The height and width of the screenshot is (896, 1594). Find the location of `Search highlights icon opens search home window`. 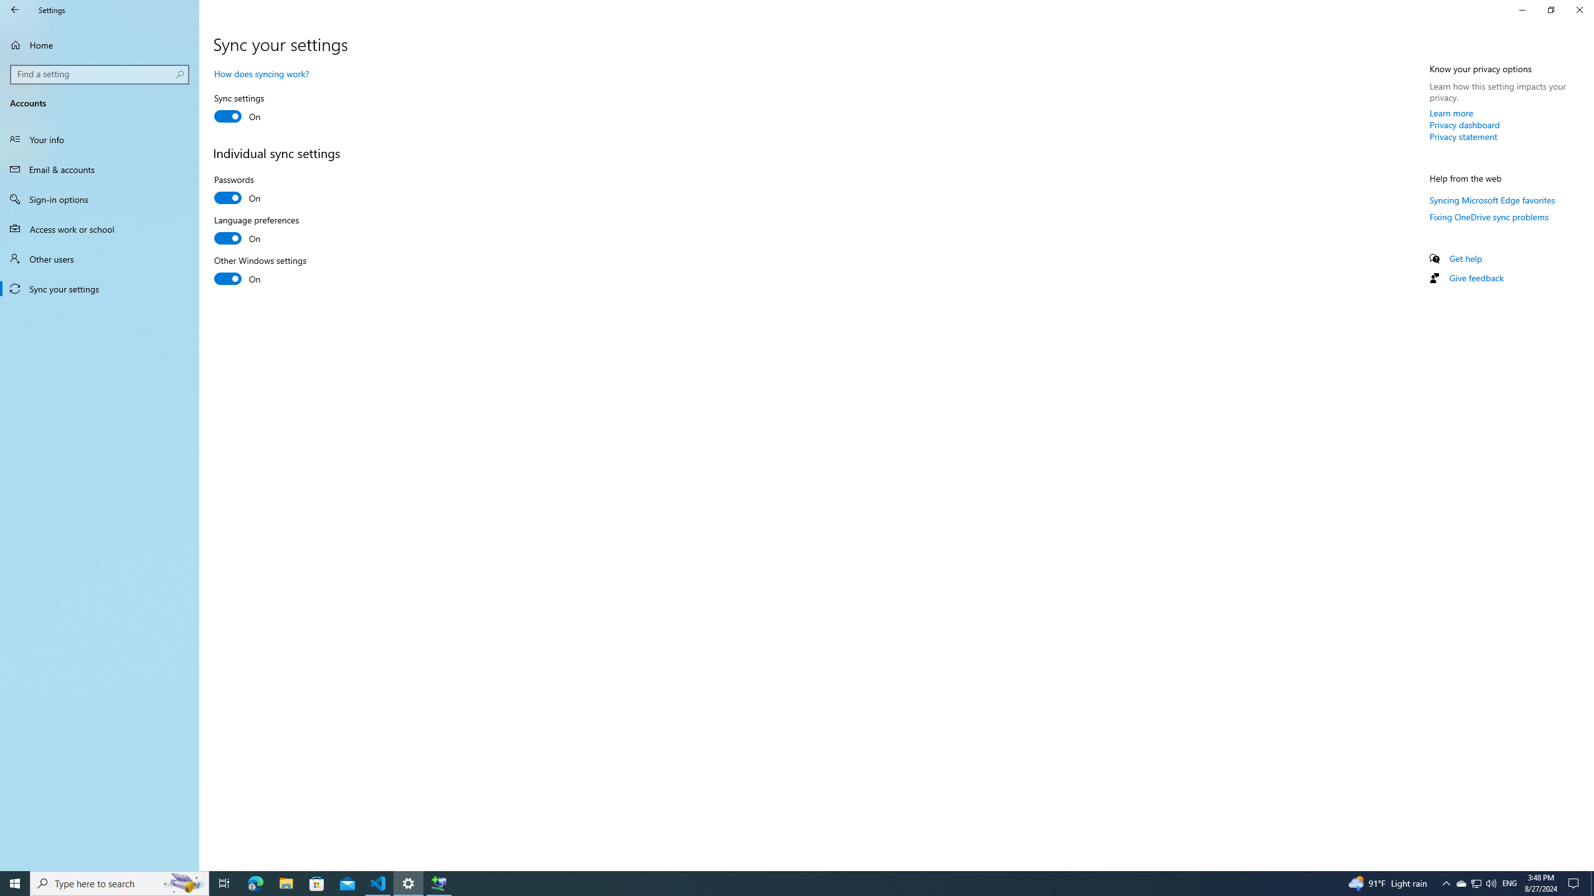

Search highlights icon opens search home window is located at coordinates (1550, 10).